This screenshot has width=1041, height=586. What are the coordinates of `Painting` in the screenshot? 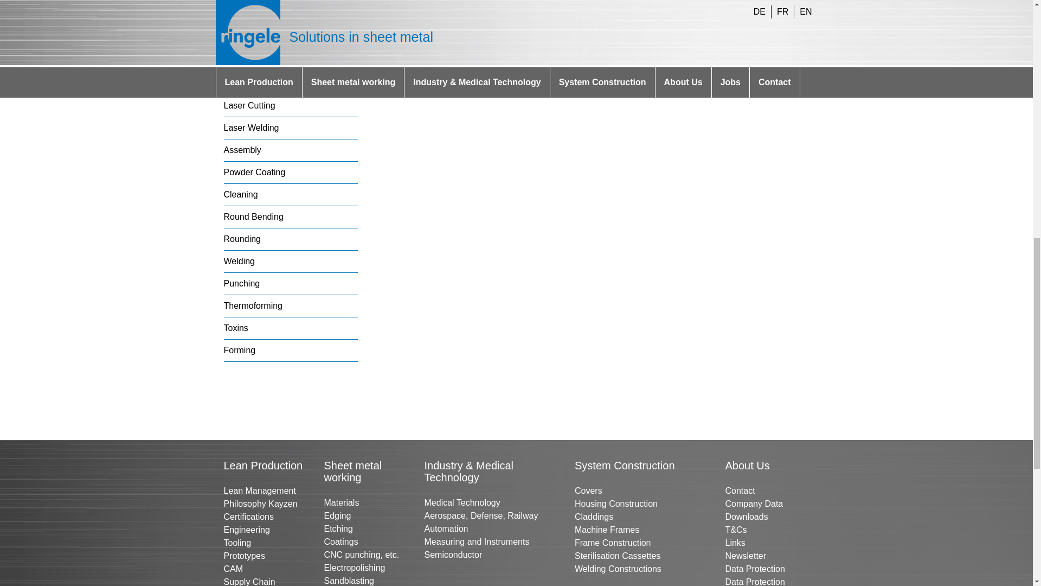 It's located at (239, 83).